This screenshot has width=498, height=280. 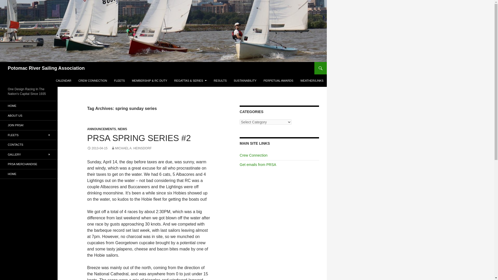 I want to click on HOME, so click(x=29, y=106).